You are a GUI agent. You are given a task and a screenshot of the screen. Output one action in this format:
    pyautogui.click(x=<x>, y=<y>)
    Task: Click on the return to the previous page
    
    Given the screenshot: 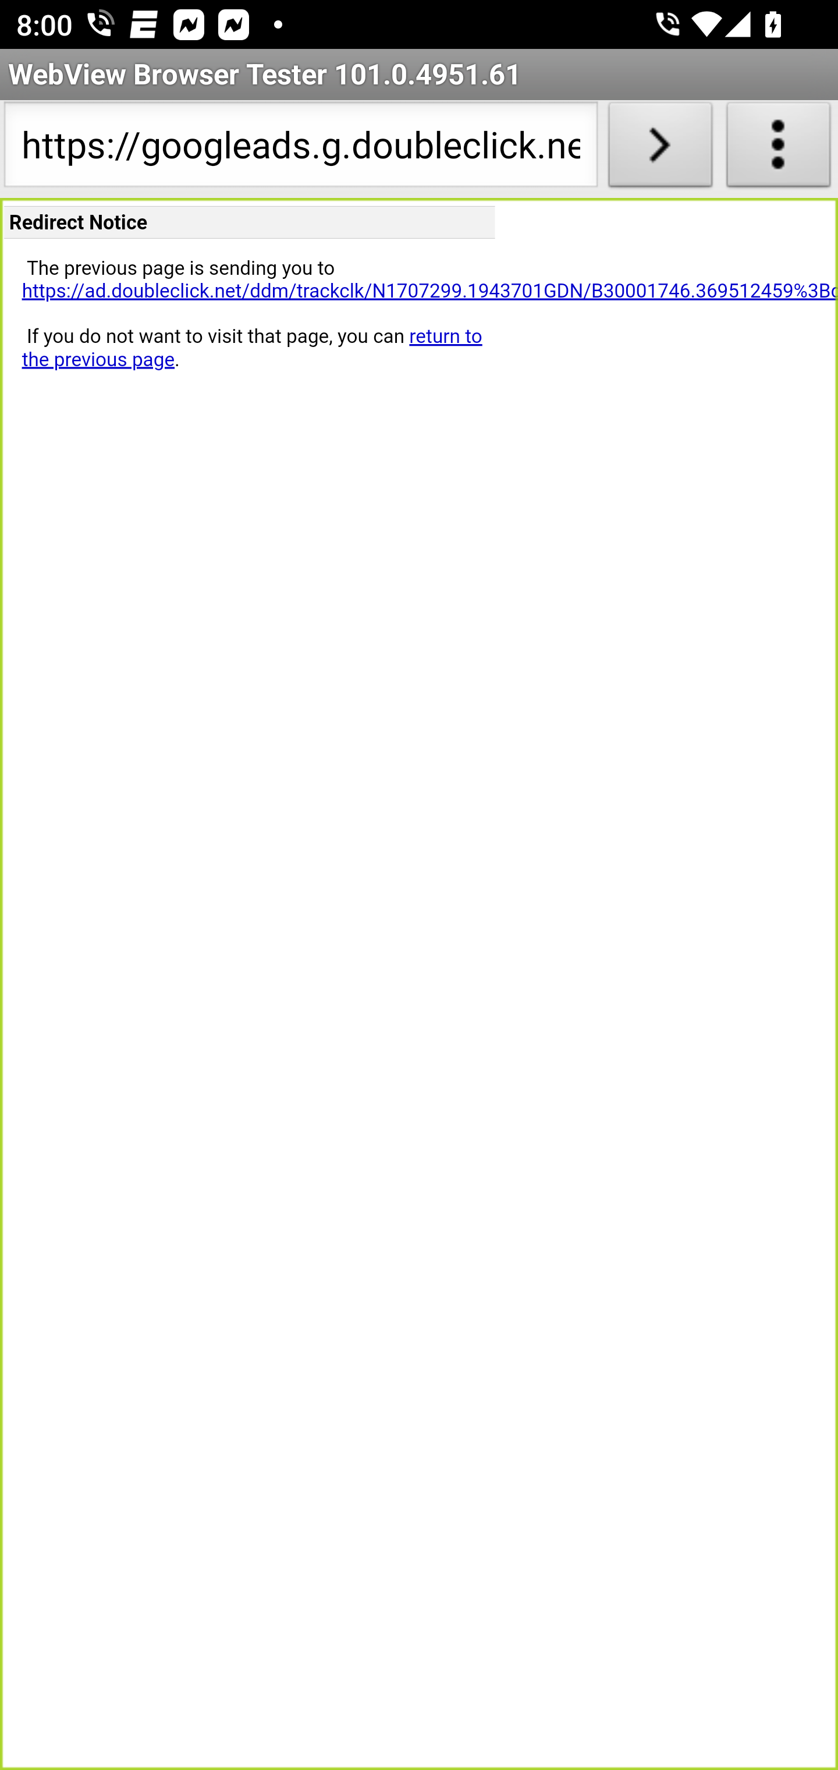 What is the action you would take?
    pyautogui.click(x=251, y=348)
    